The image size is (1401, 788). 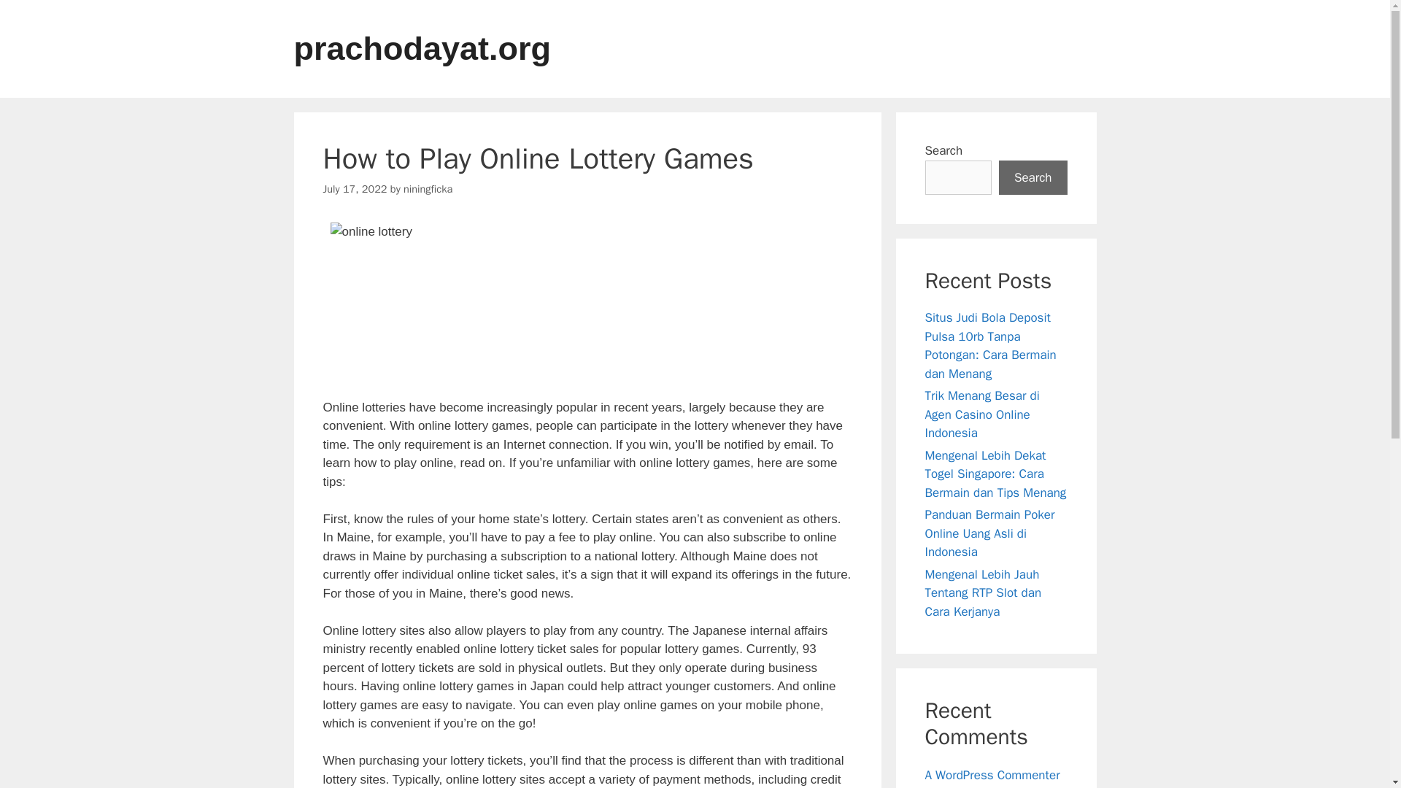 What do you see at coordinates (982, 414) in the screenshot?
I see `Trik Menang Besar di Agen Casino Online Indonesia` at bounding box center [982, 414].